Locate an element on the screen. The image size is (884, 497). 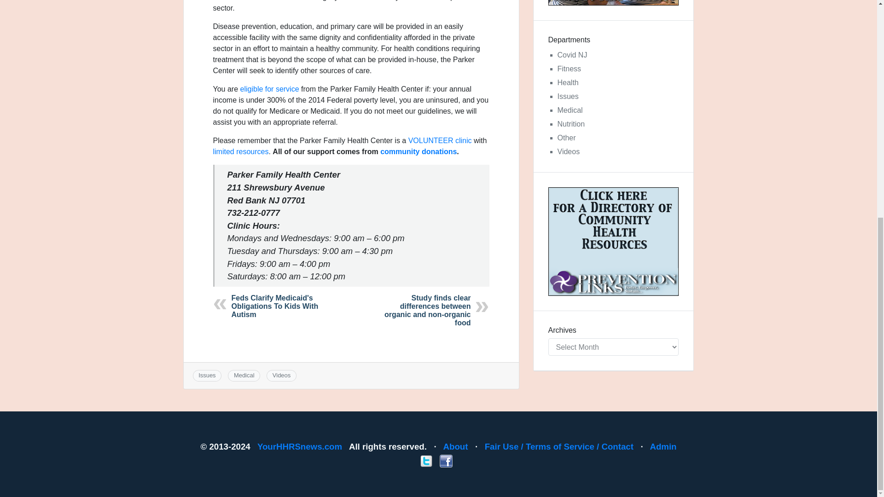
VOLUNTEER clinic is located at coordinates (440, 141).